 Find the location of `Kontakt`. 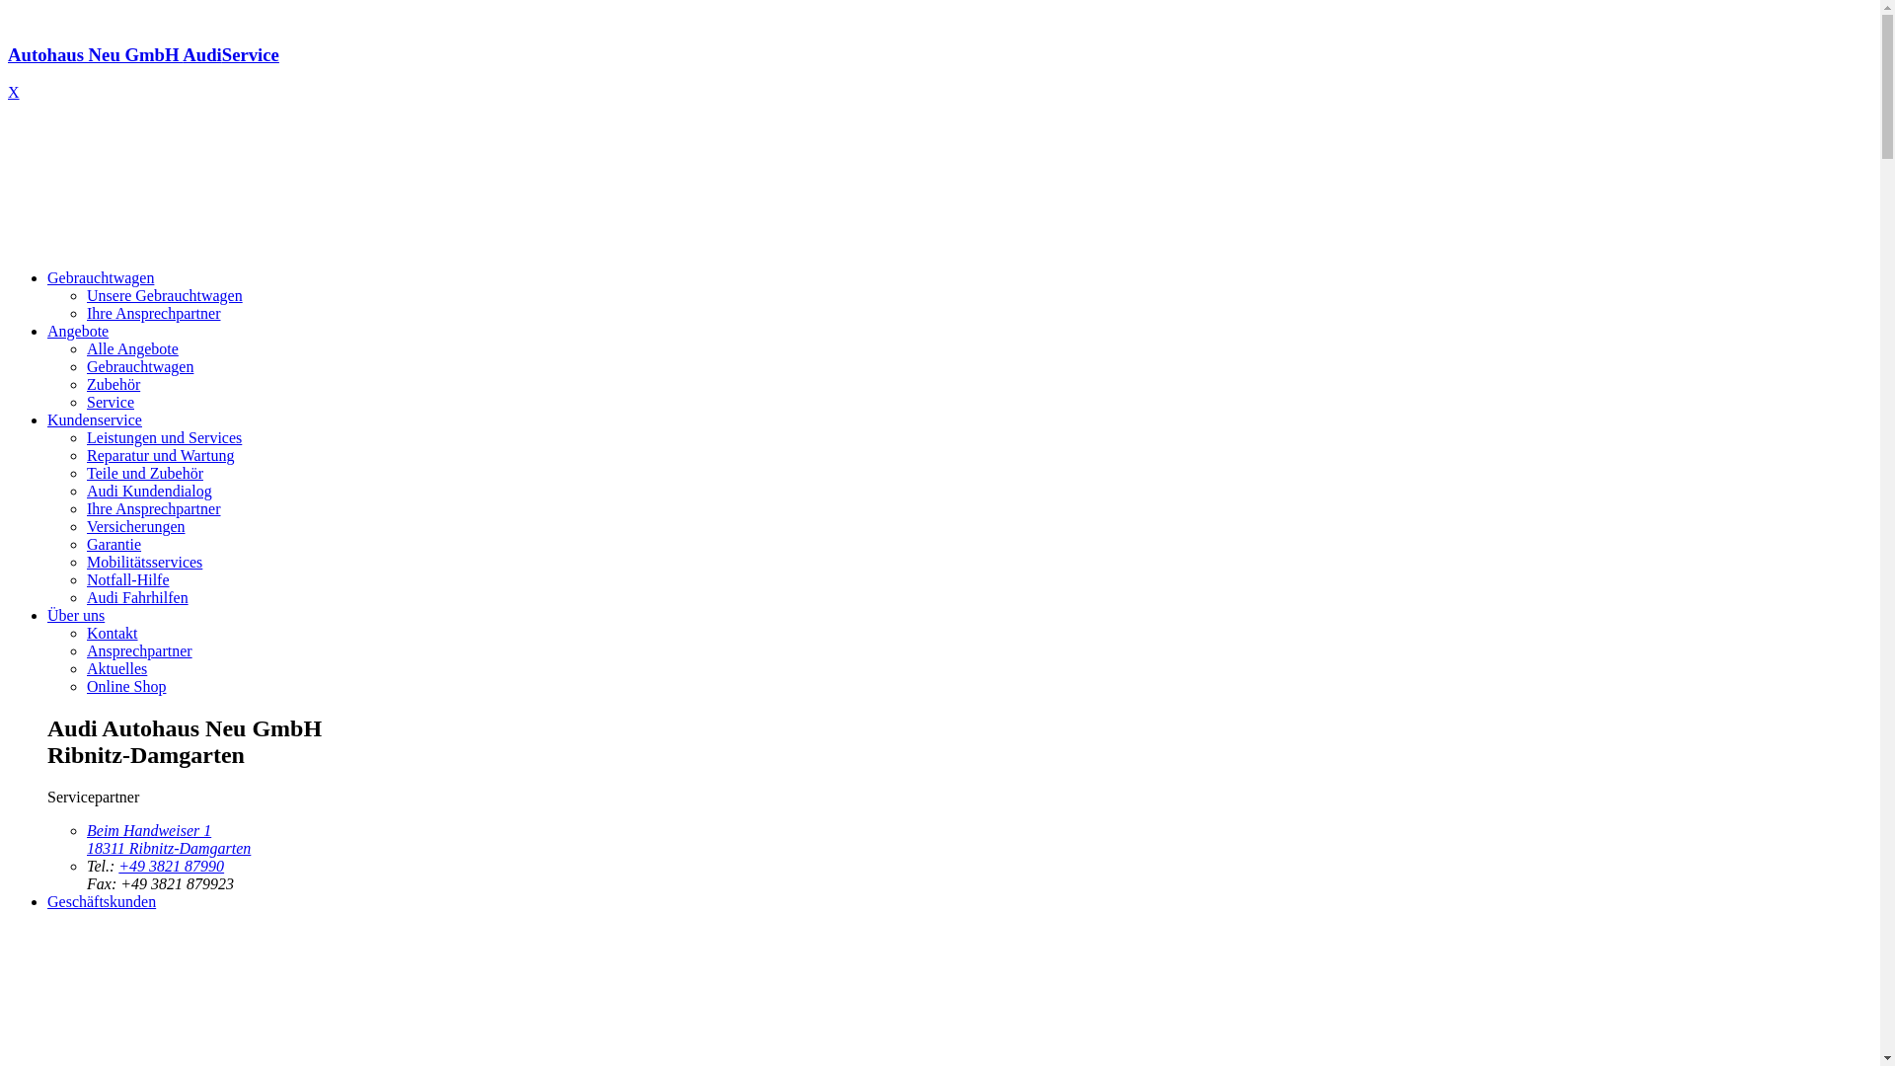

Kontakt is located at coordinates (113, 634).